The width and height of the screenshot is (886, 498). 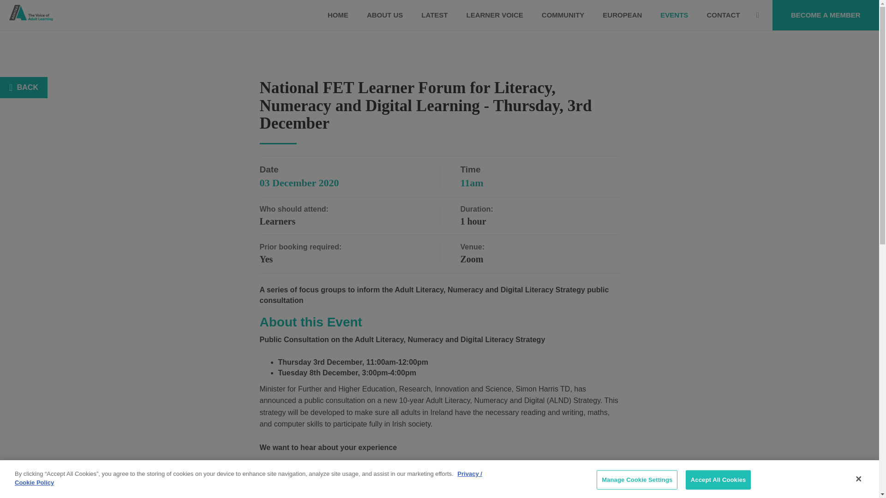 I want to click on HOME, so click(x=338, y=15).